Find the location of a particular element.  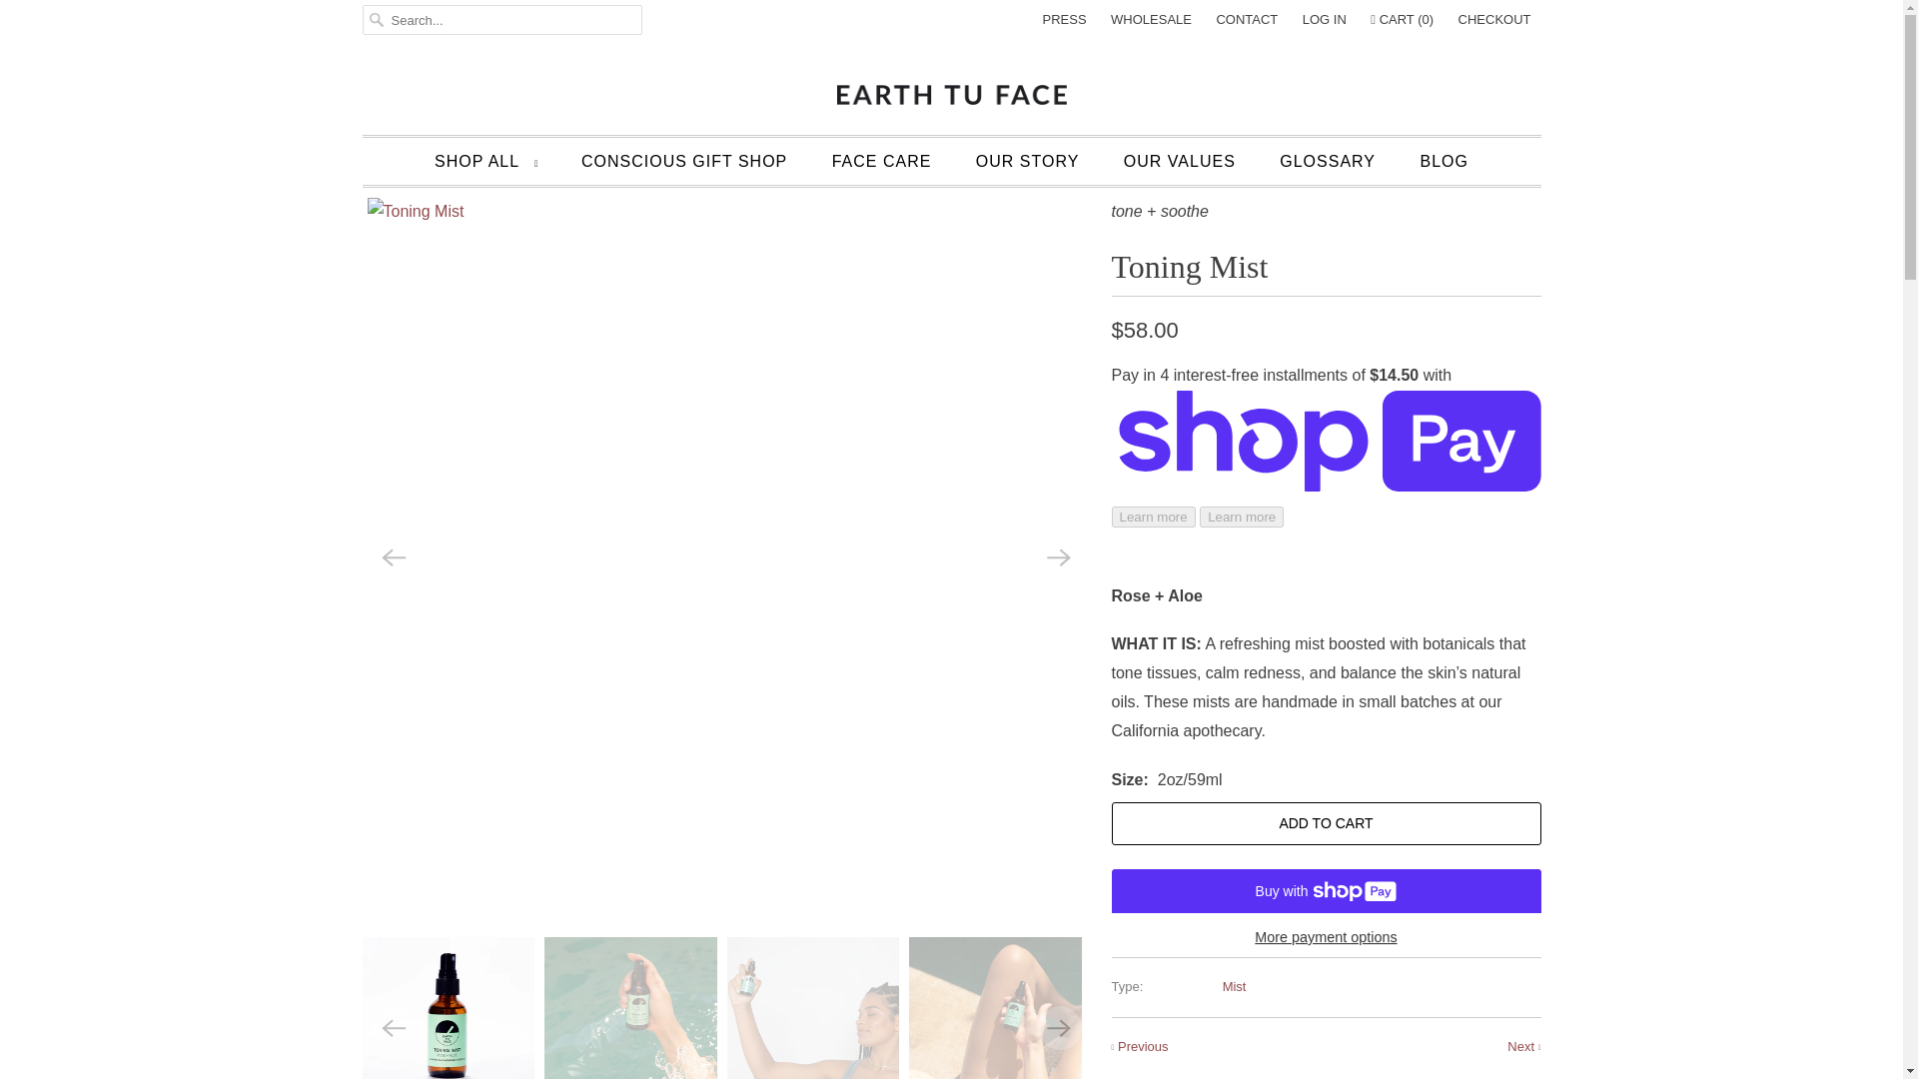

Earth Tu Face is located at coordinates (951, 92).